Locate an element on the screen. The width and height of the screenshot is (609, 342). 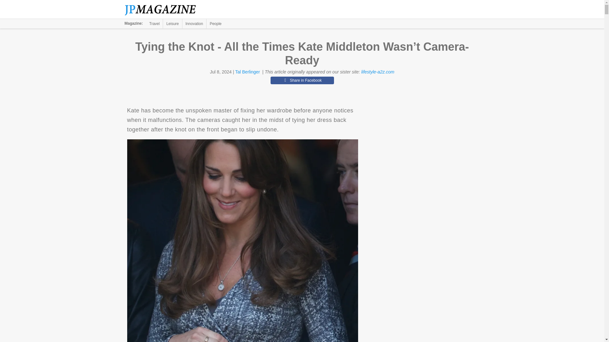
People is located at coordinates (215, 23).